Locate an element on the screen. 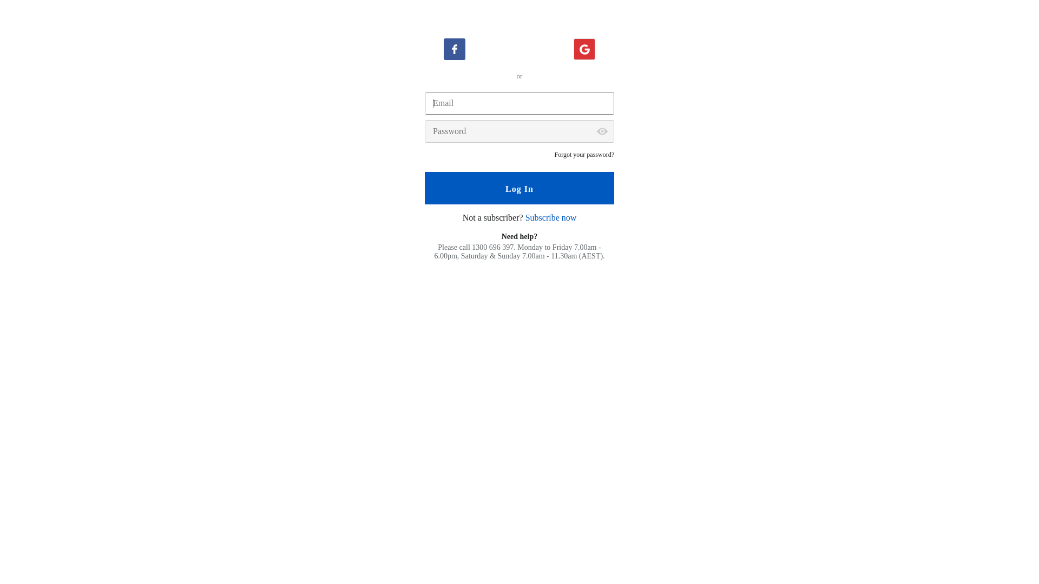 This screenshot has width=1039, height=584. Forgot your password? is located at coordinates (584, 155).